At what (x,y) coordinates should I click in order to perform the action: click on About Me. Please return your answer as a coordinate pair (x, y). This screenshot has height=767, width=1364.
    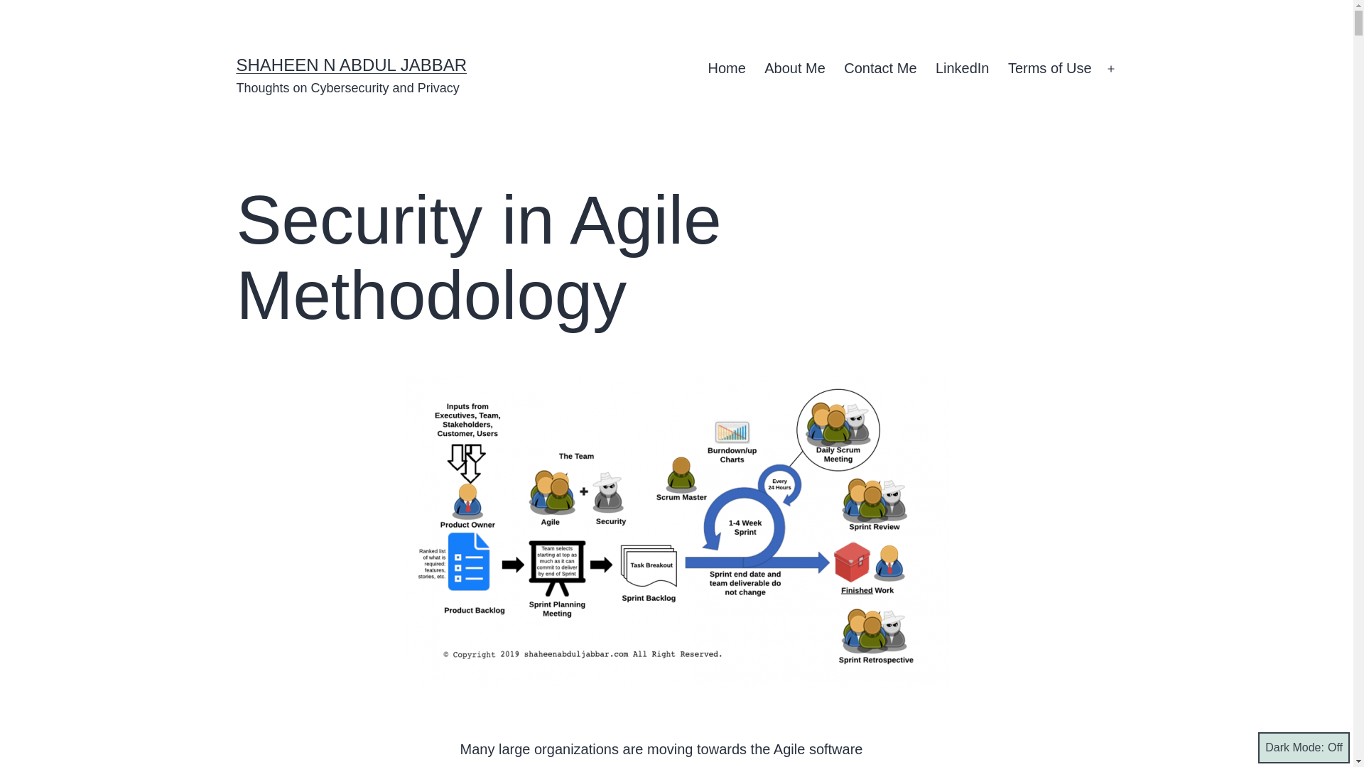
    Looking at the image, I should click on (795, 69).